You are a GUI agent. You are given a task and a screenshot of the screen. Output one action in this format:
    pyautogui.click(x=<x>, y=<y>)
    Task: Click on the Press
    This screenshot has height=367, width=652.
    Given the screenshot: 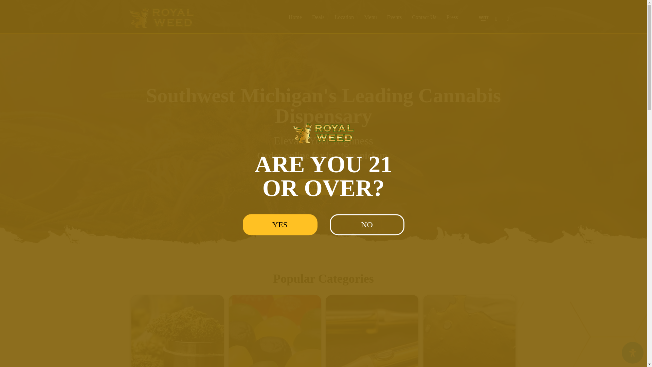 What is the action you would take?
    pyautogui.click(x=452, y=17)
    